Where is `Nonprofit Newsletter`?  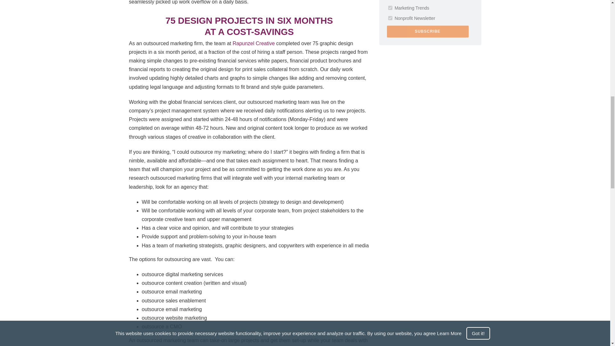
Nonprofit Newsletter is located at coordinates (390, 18).